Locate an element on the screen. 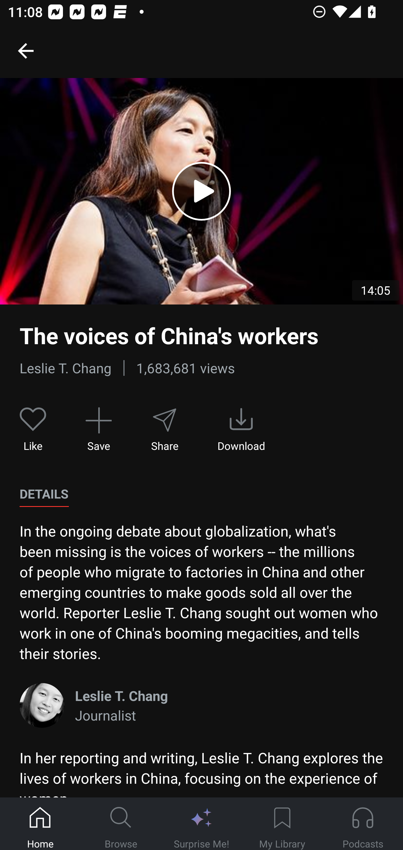  DETAILS is located at coordinates (44, 494).